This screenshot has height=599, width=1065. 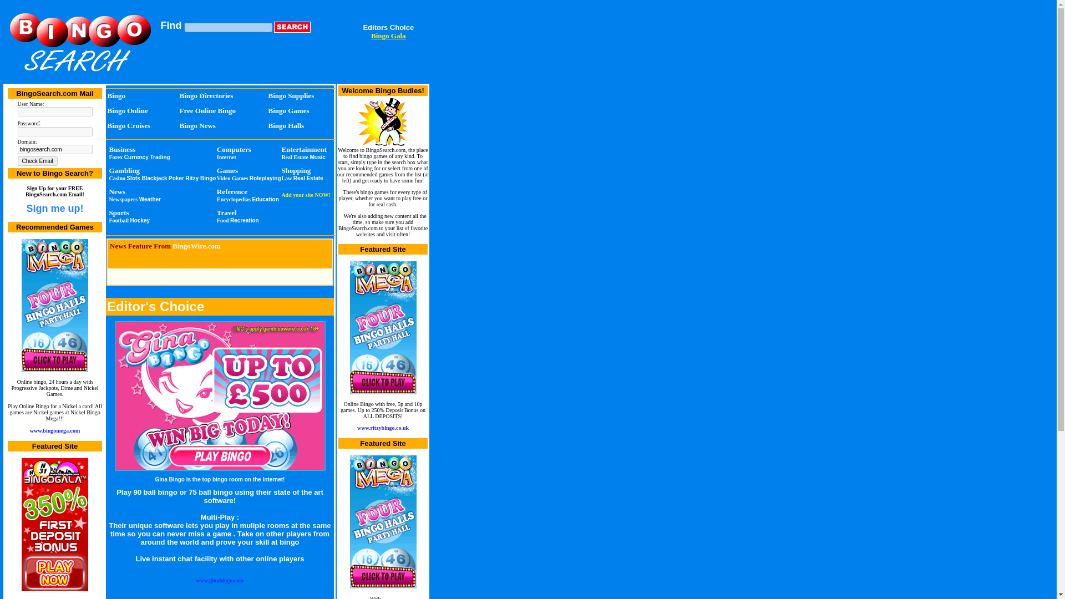 I want to click on Gambling, so click(x=124, y=171).